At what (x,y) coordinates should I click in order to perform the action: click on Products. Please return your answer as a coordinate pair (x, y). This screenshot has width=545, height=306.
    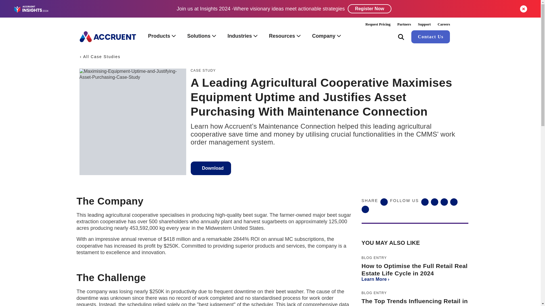
    Looking at the image, I should click on (162, 37).